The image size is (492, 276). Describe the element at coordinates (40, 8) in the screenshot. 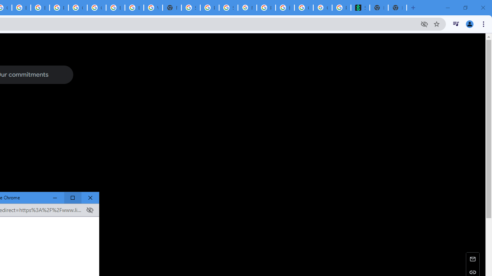

I see `Browse Chrome as a guest - Computer - Google Chrome Help` at that location.